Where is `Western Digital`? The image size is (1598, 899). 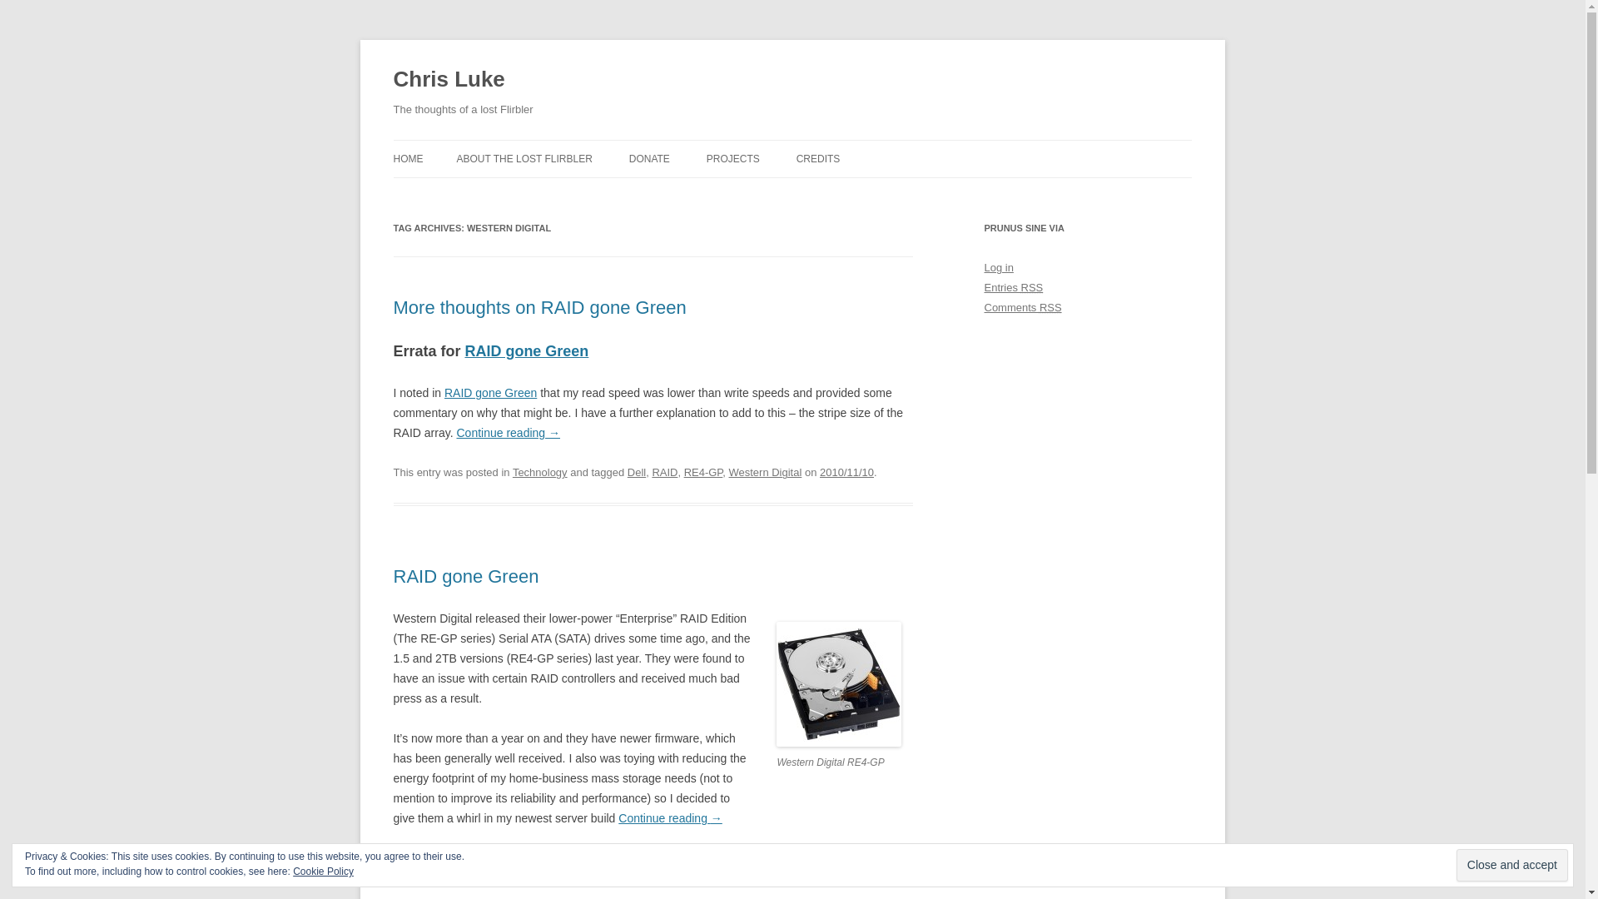 Western Digital is located at coordinates (584, 877).